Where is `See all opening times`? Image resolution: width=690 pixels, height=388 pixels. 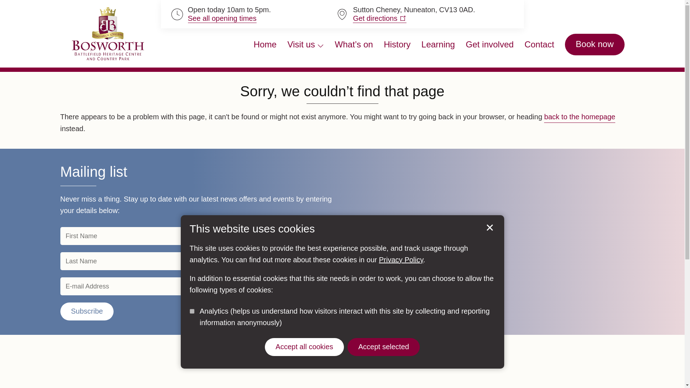
See all opening times is located at coordinates (222, 18).